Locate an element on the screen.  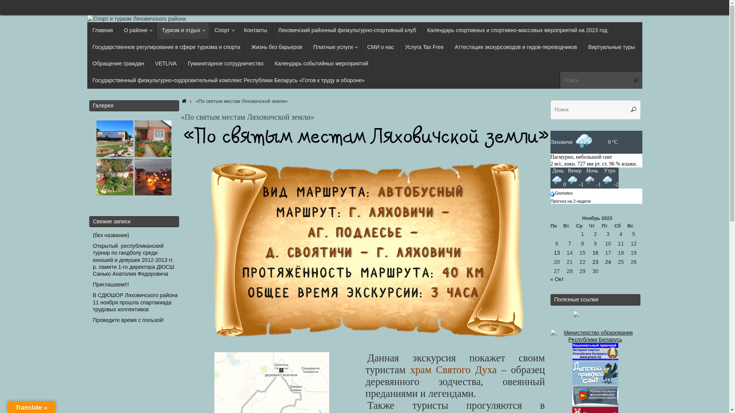
Image_25 is located at coordinates (153, 177).